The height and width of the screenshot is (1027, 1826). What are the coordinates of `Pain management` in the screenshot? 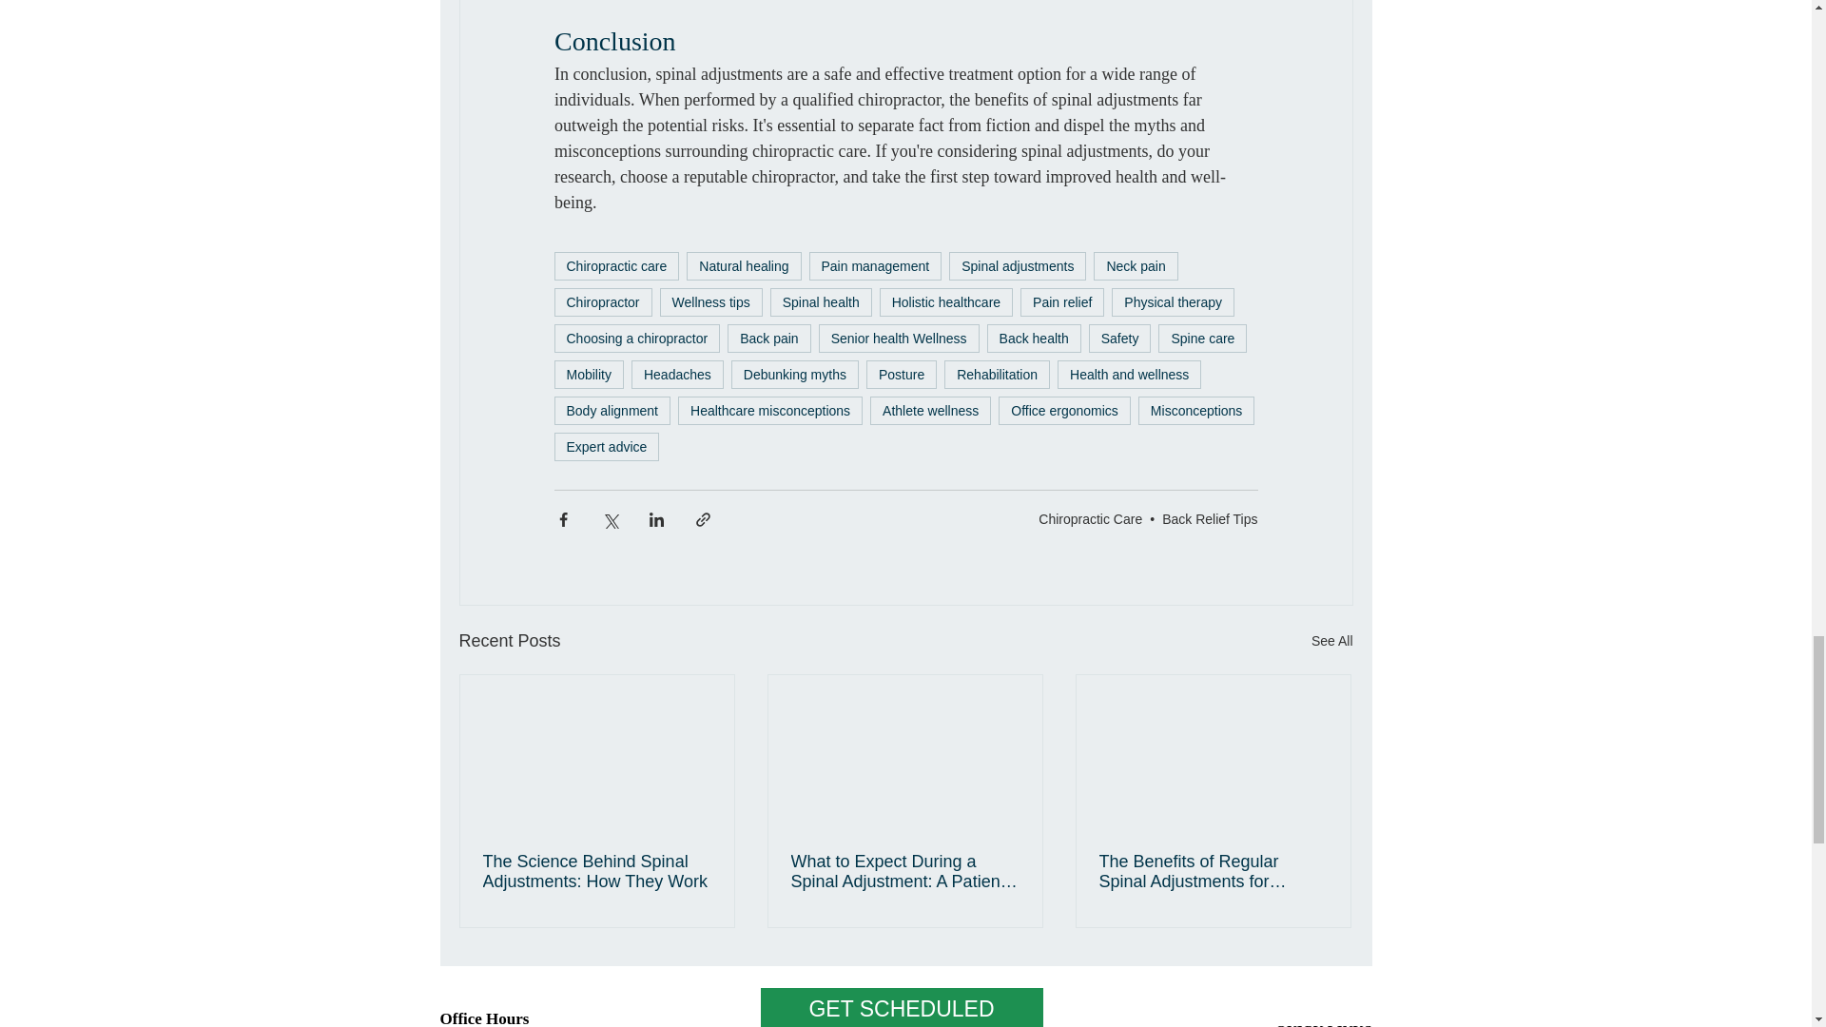 It's located at (875, 265).